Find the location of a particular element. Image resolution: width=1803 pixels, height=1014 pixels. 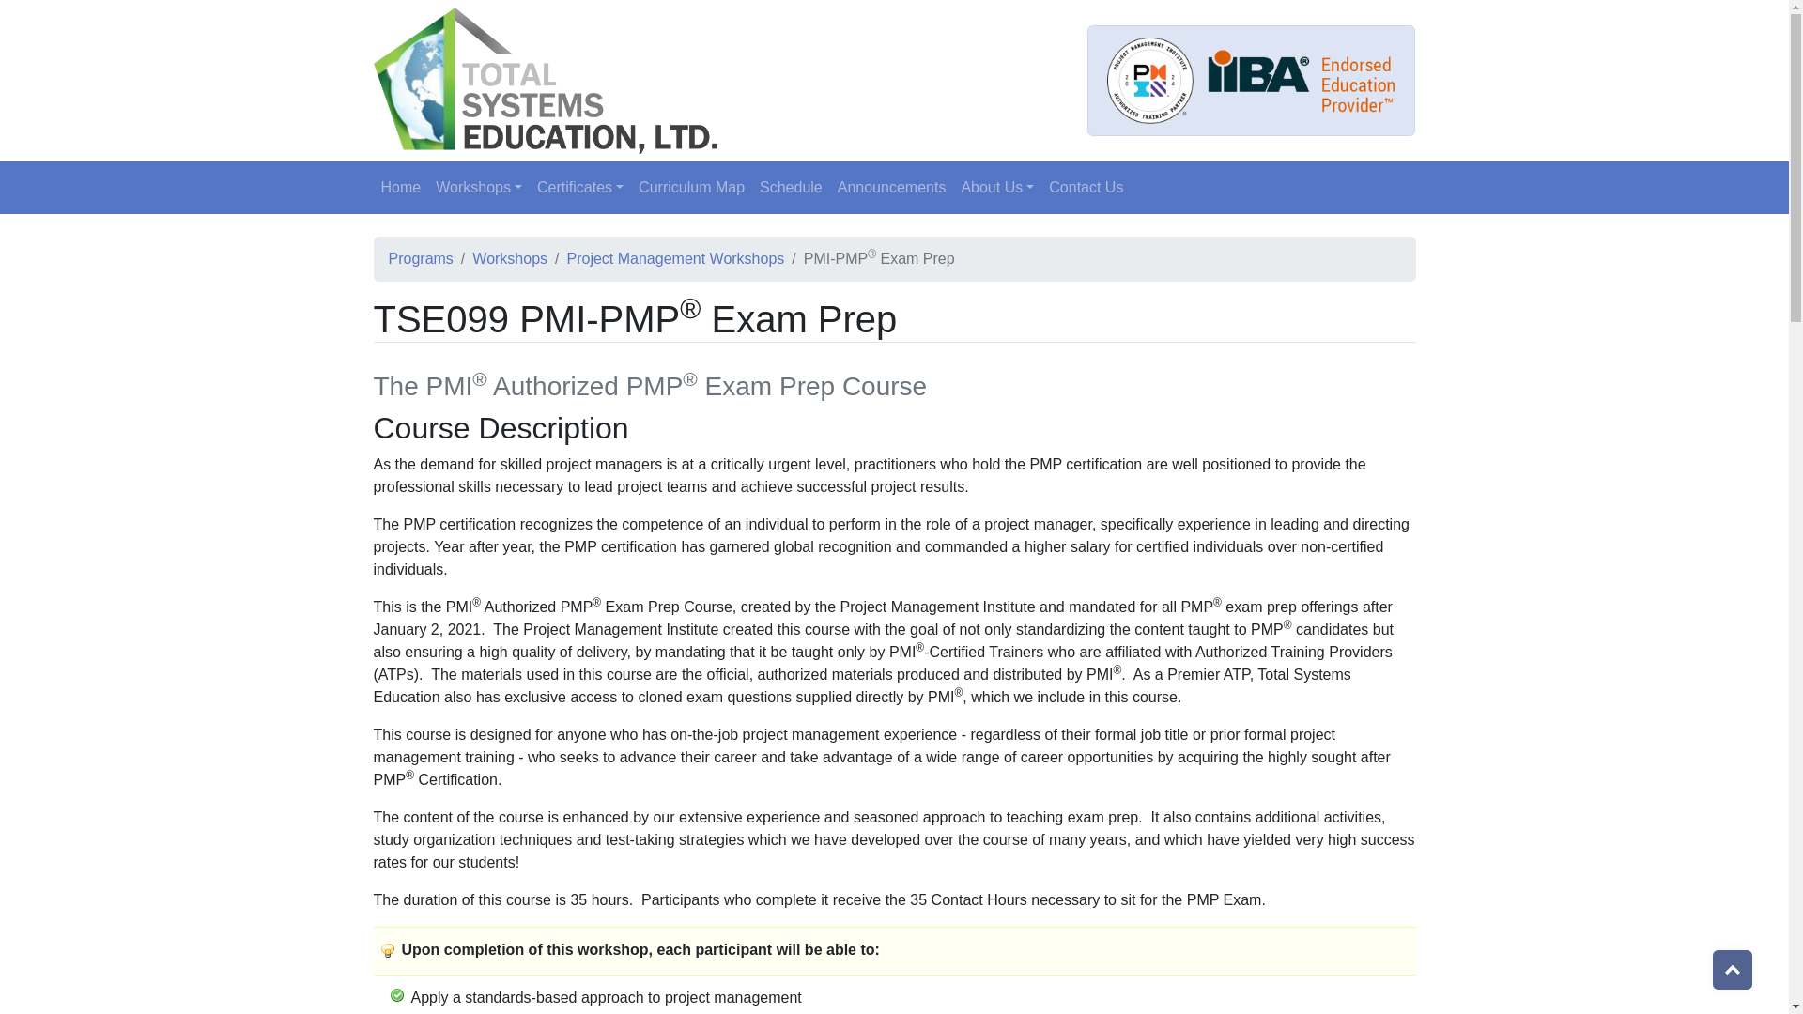

Workshops is located at coordinates (479, 188).